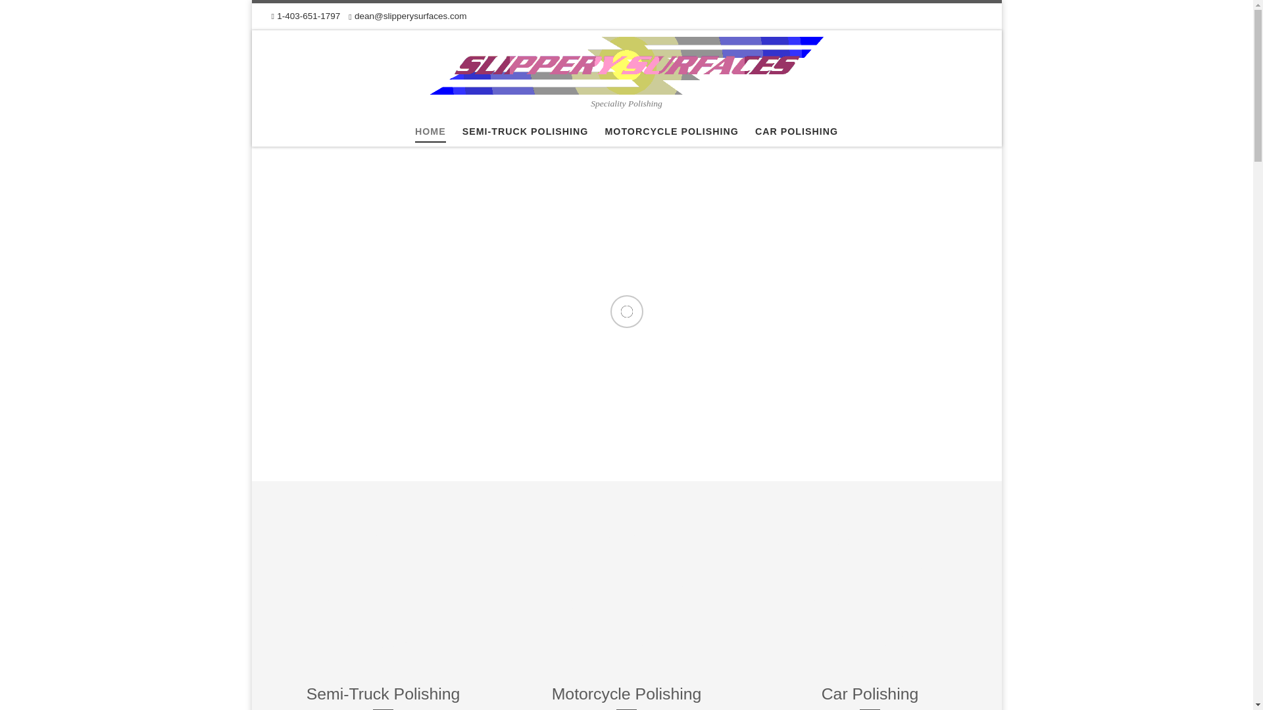 This screenshot has width=1263, height=710. What do you see at coordinates (430, 131) in the screenshot?
I see `HOME` at bounding box center [430, 131].